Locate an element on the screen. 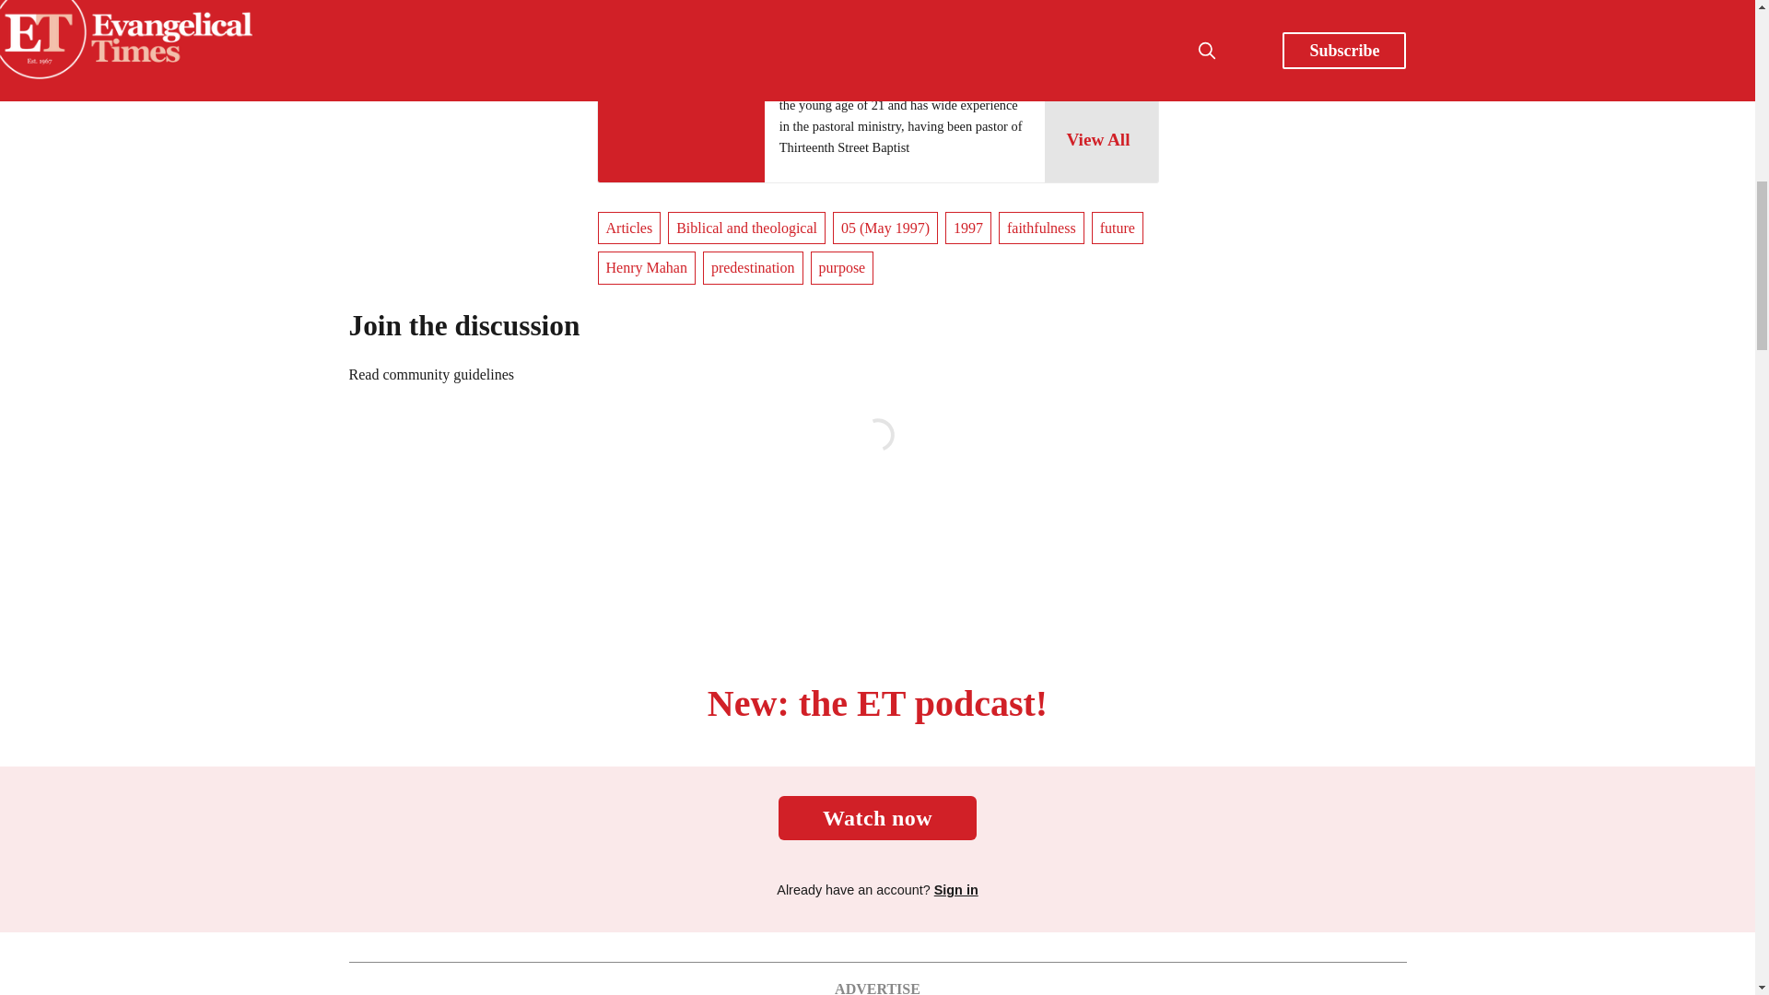 This screenshot has width=1769, height=995. Biblical and theological is located at coordinates (746, 228).